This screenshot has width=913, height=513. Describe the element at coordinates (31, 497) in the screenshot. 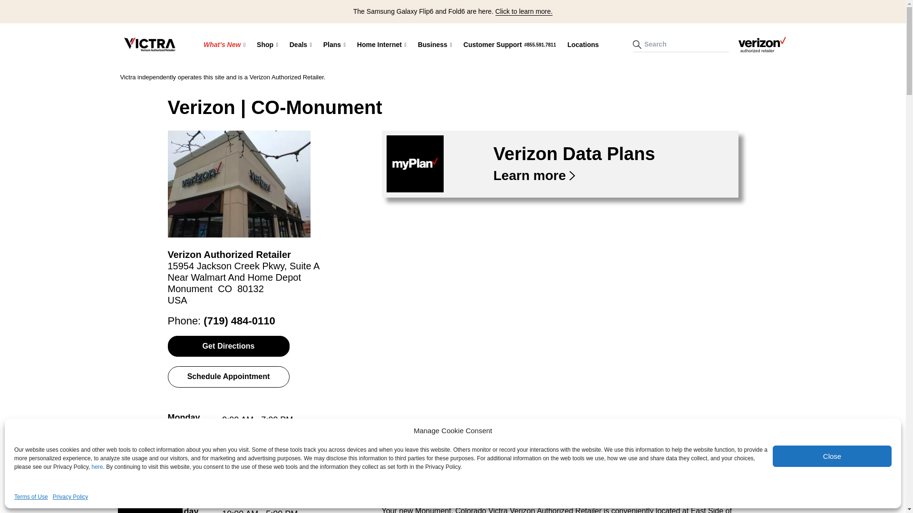

I see `Terms of Use` at that location.